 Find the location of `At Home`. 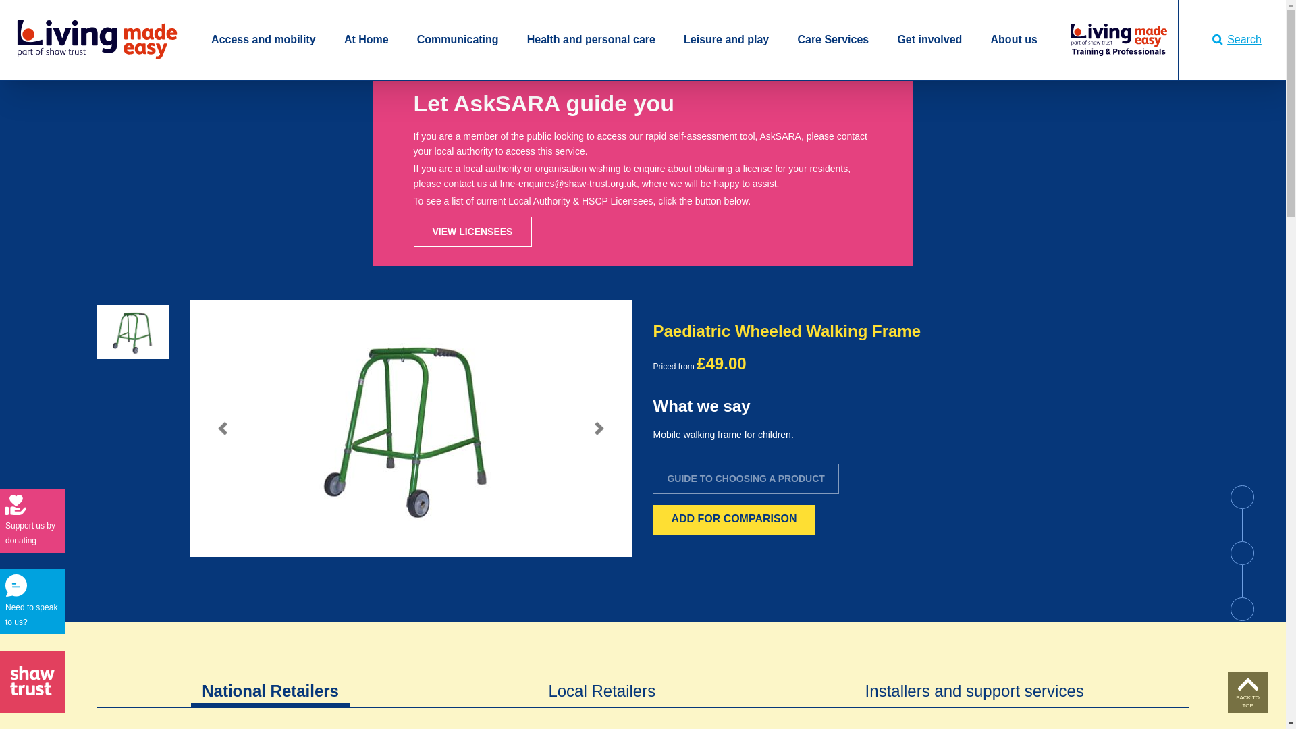

At Home is located at coordinates (367, 39).